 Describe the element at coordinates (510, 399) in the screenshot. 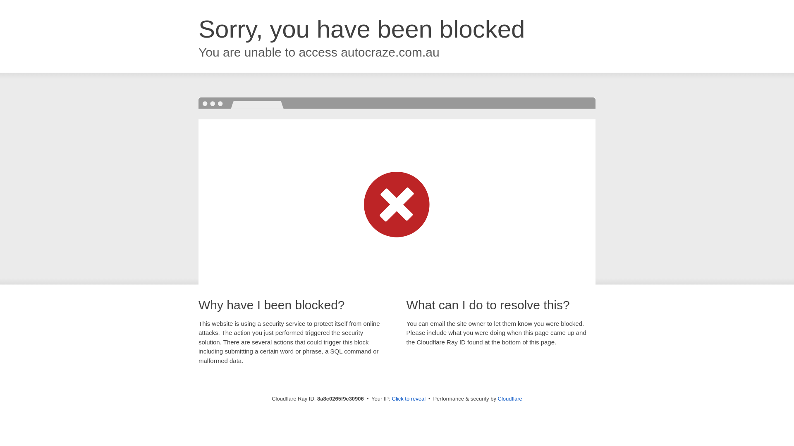

I see `Cloudflare` at that location.